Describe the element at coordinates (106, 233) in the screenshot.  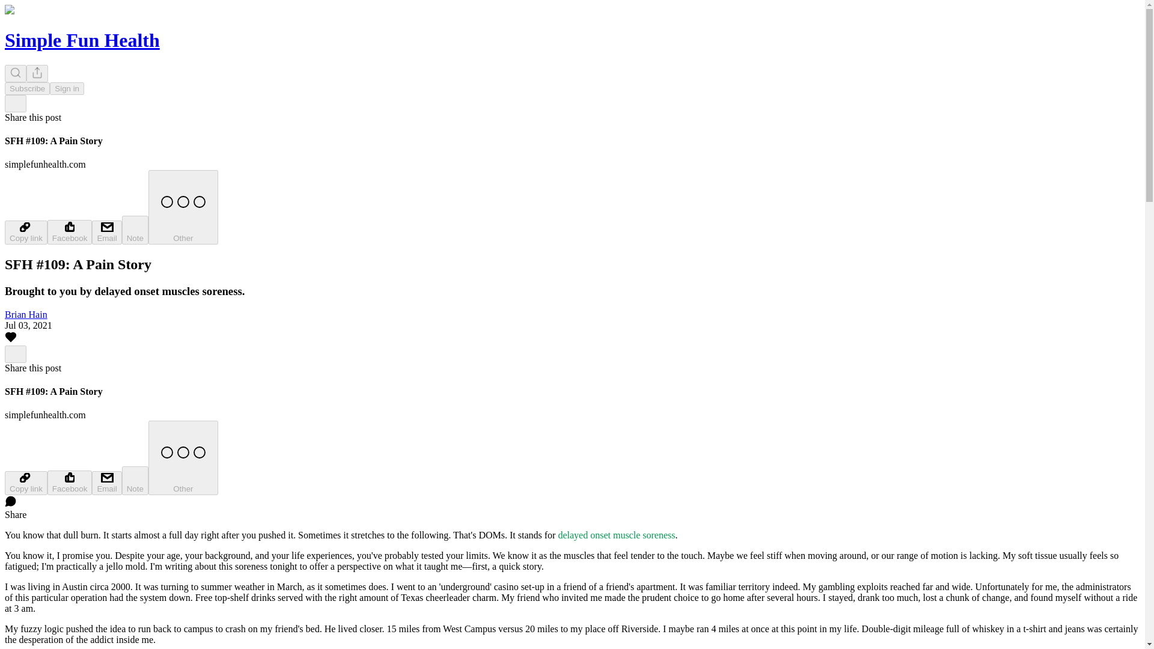
I see `Email` at that location.